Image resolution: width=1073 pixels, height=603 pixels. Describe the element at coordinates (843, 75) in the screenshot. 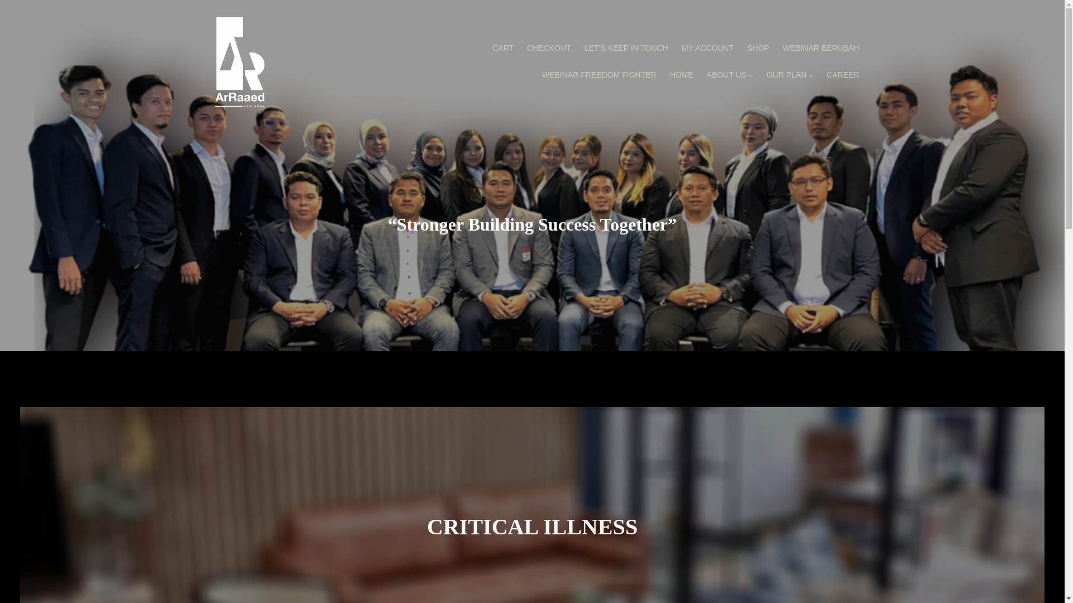

I see `CAREER` at that location.